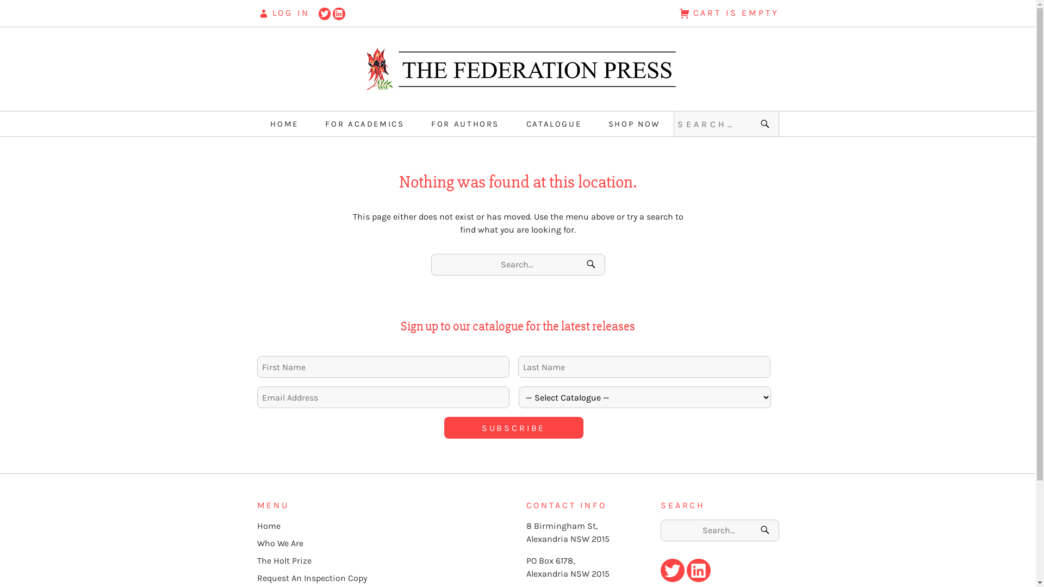 The width and height of the screenshot is (1044, 587). I want to click on SHOP NOW, so click(634, 124).